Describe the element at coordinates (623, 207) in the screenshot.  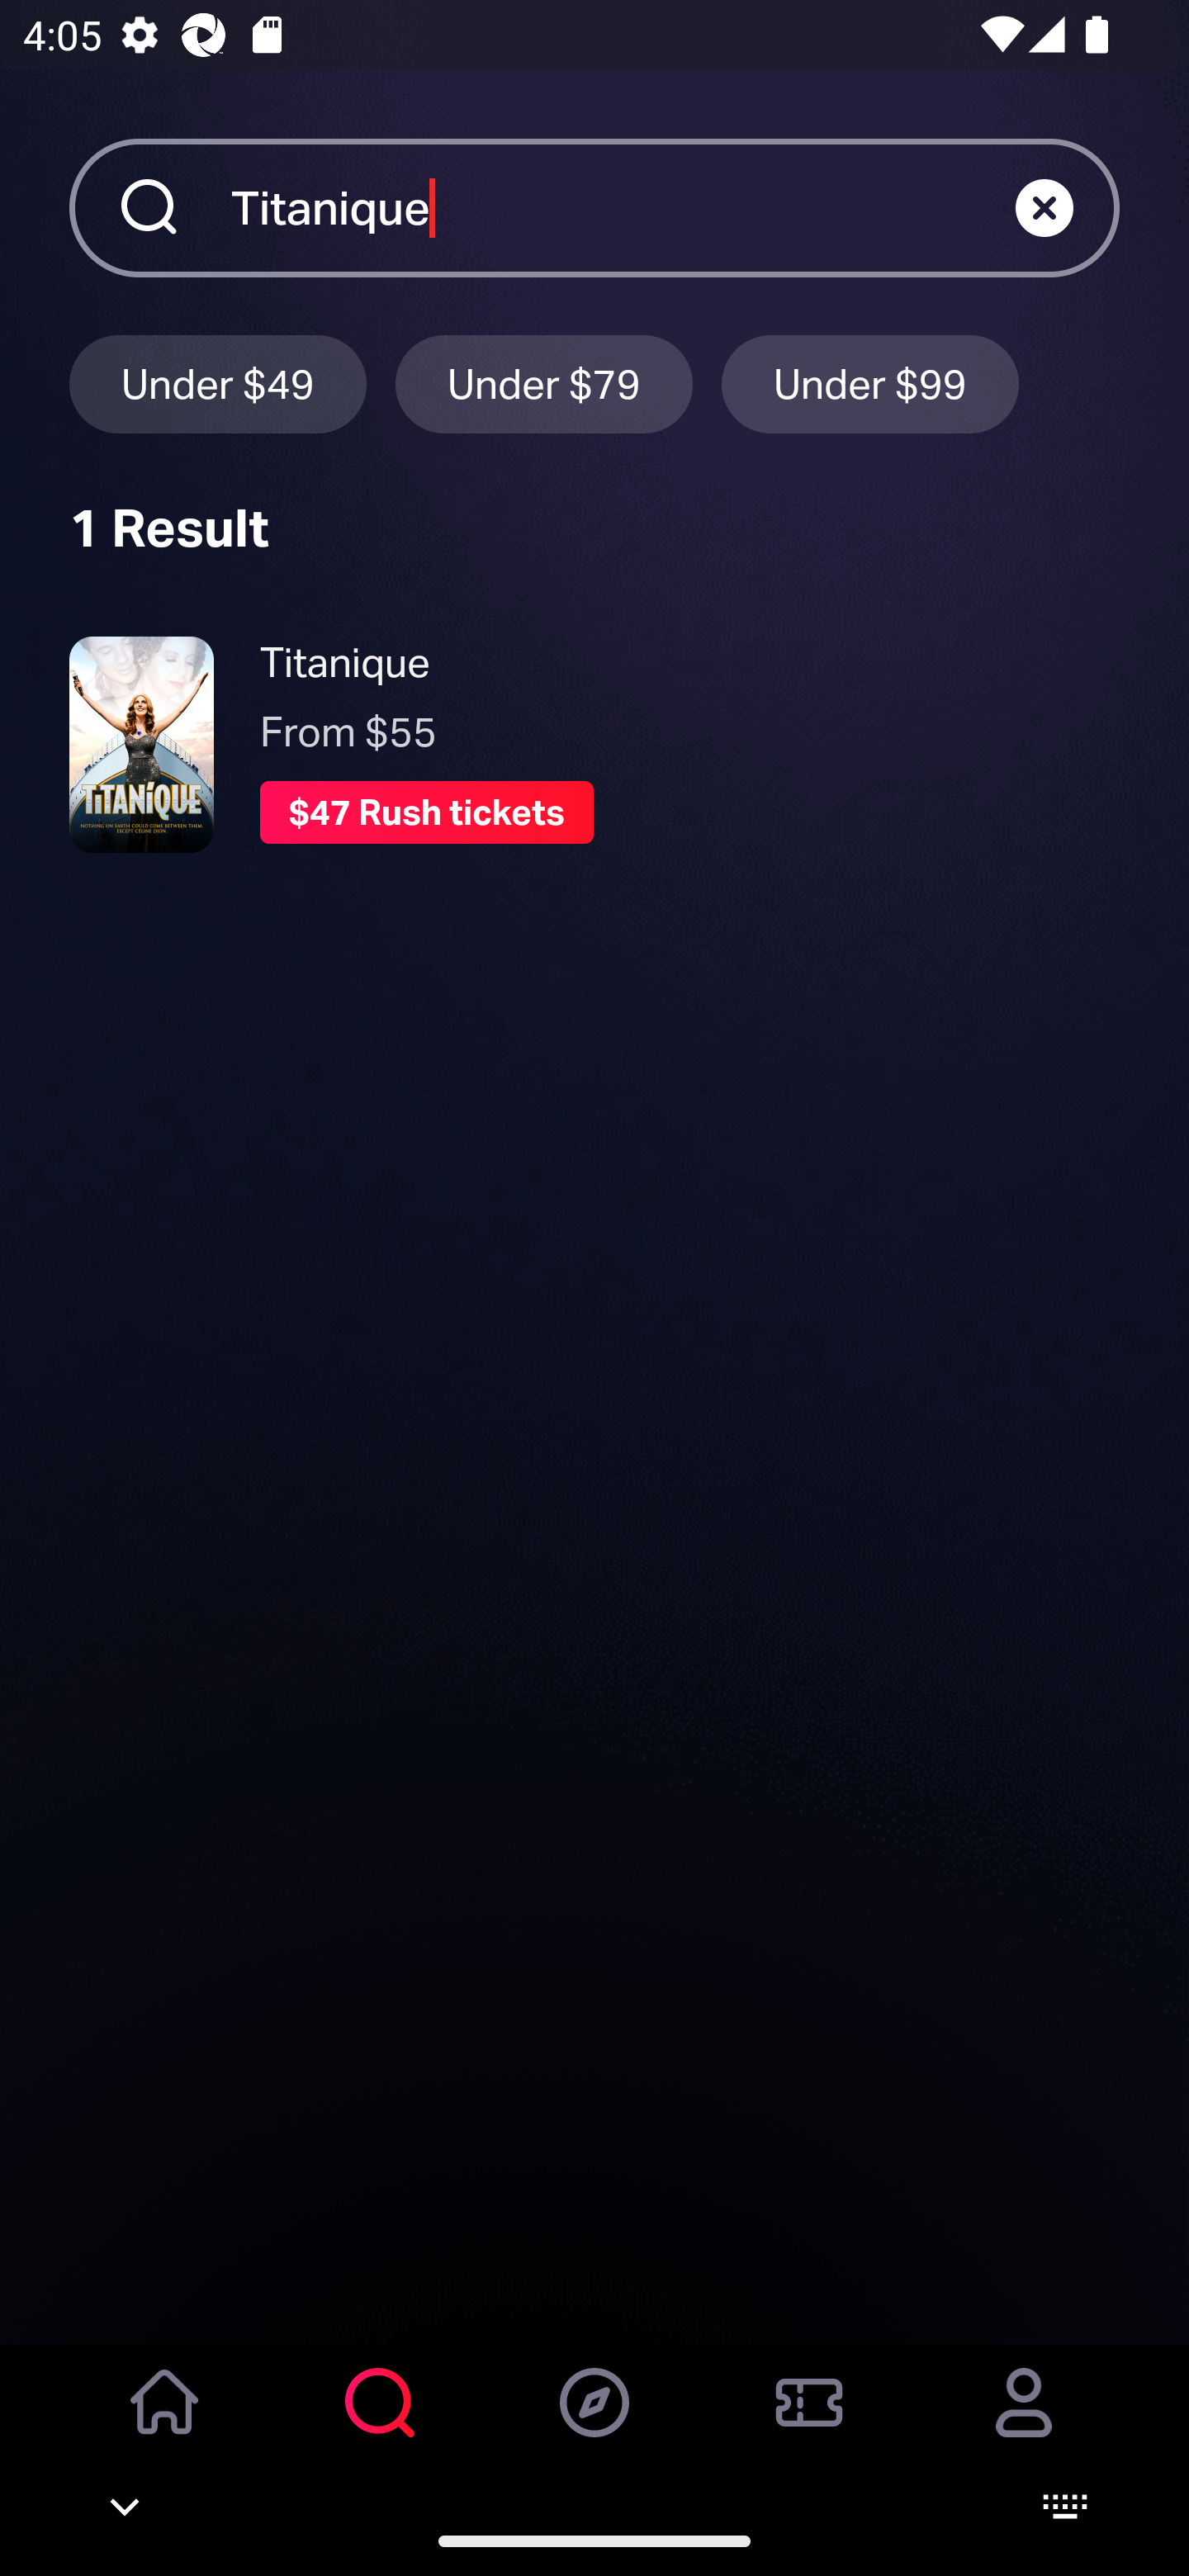
I see `Titanique` at that location.